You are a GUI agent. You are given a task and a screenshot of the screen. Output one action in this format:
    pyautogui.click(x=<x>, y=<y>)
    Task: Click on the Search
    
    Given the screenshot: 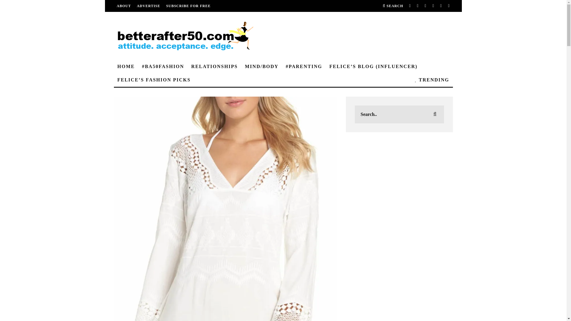 What is the action you would take?
    pyautogui.click(x=393, y=6)
    